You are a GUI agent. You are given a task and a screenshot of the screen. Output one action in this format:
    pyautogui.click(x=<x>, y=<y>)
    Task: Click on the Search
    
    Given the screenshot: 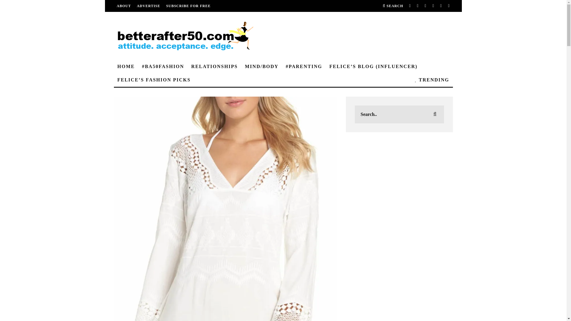 What is the action you would take?
    pyautogui.click(x=393, y=6)
    